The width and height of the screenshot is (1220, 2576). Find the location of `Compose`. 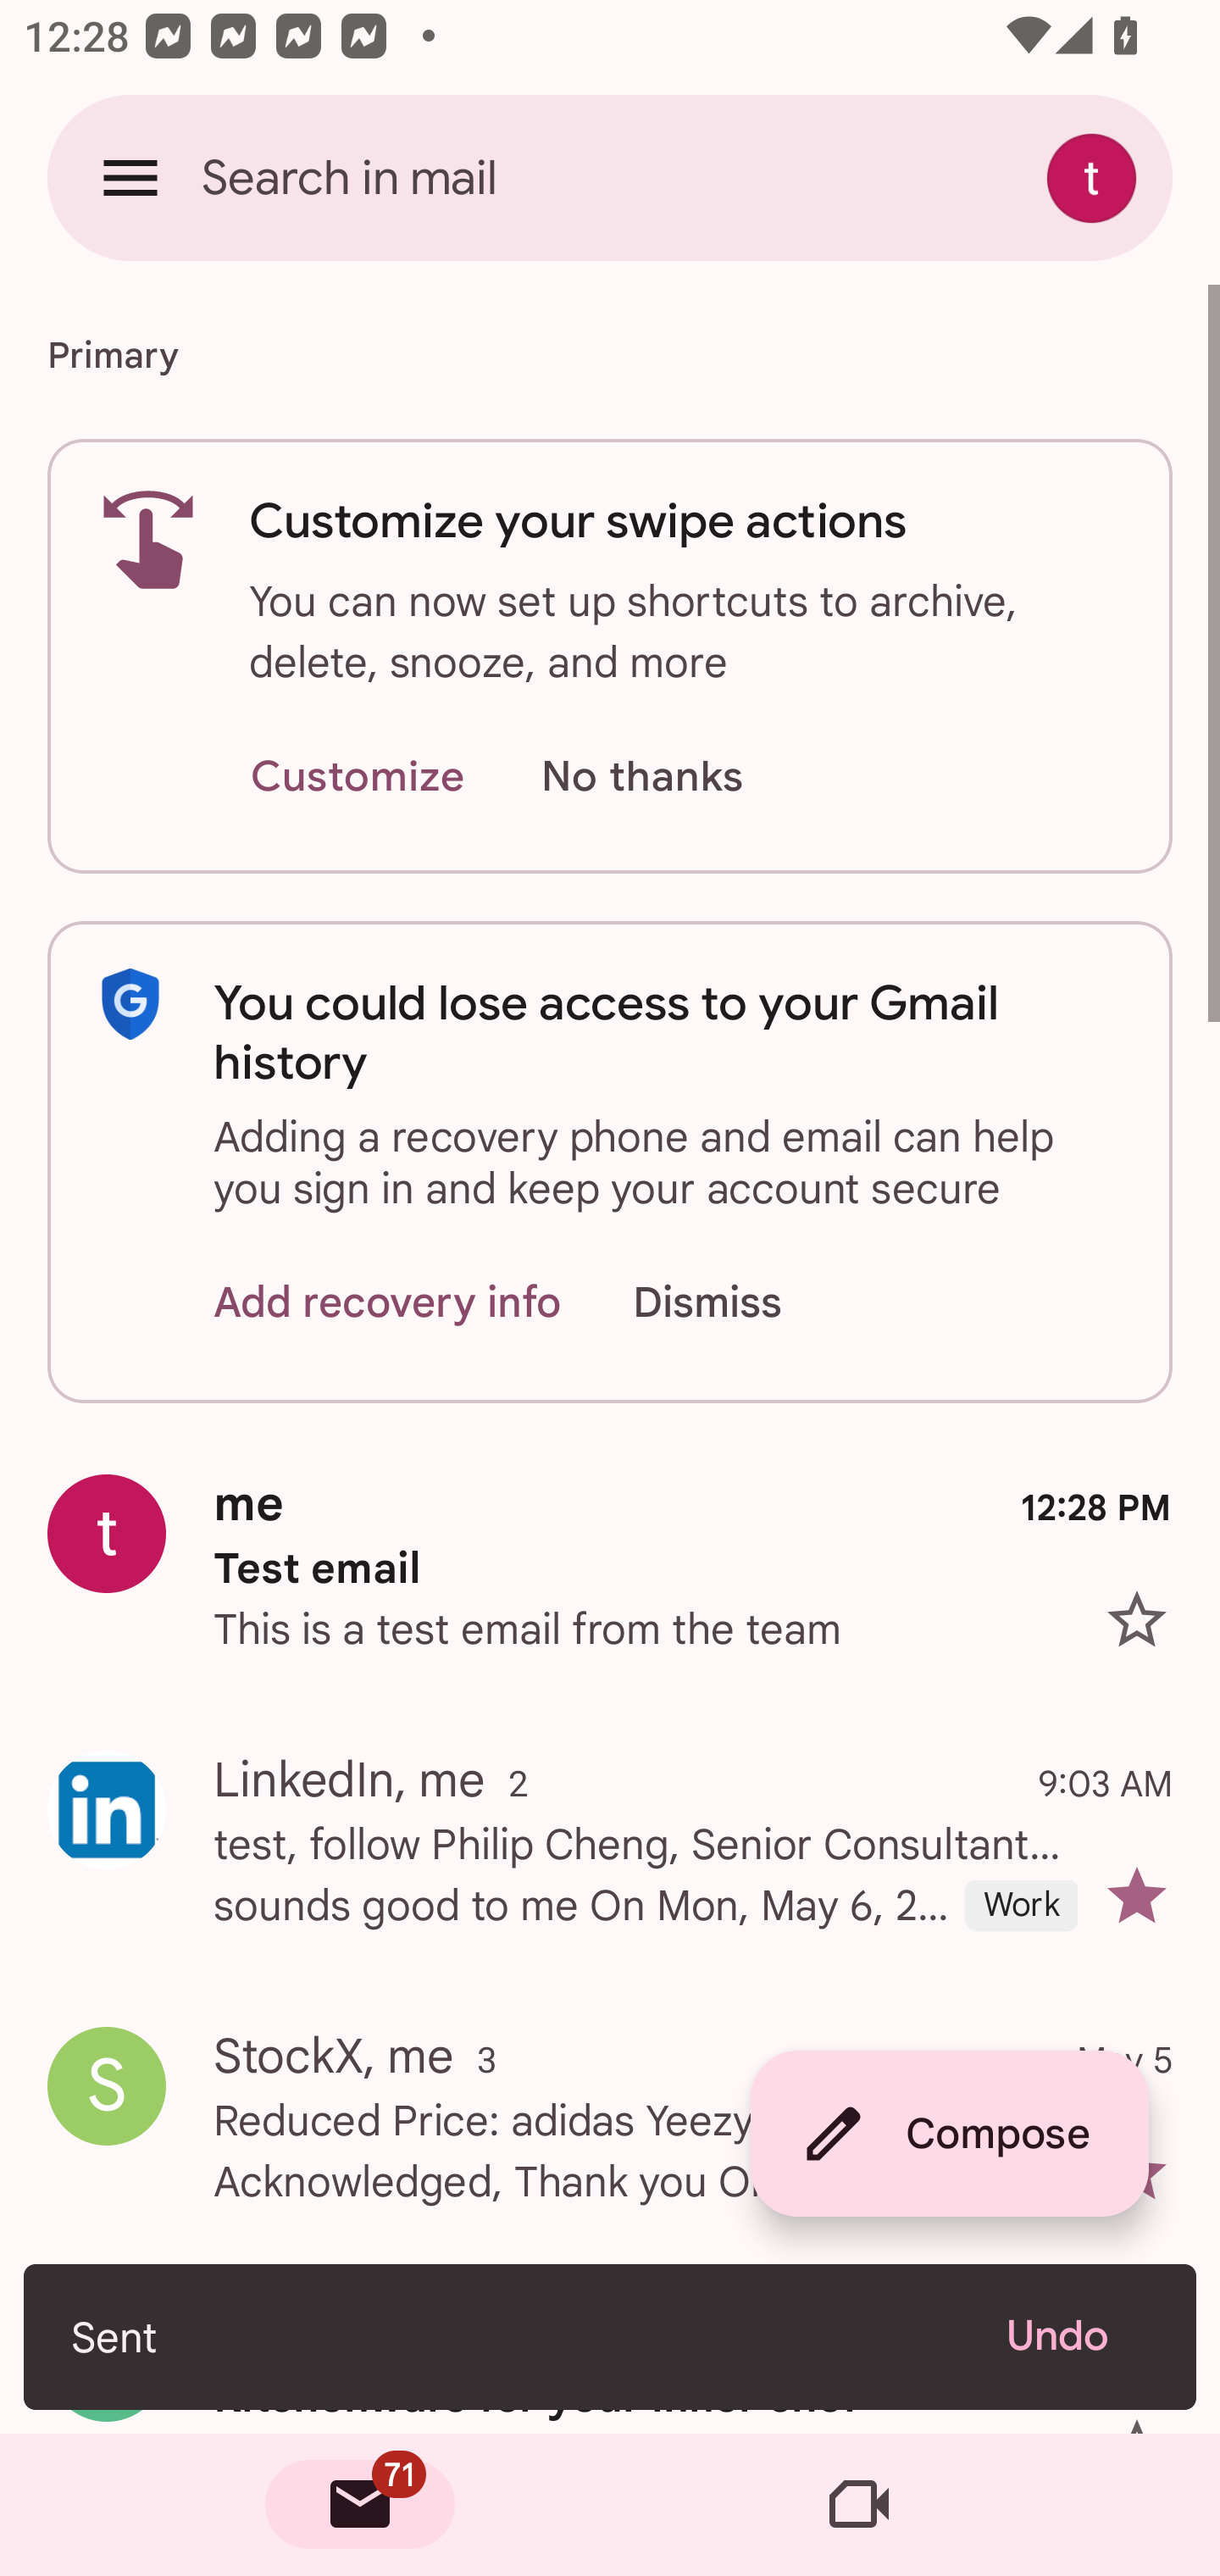

Compose is located at coordinates (949, 2134).